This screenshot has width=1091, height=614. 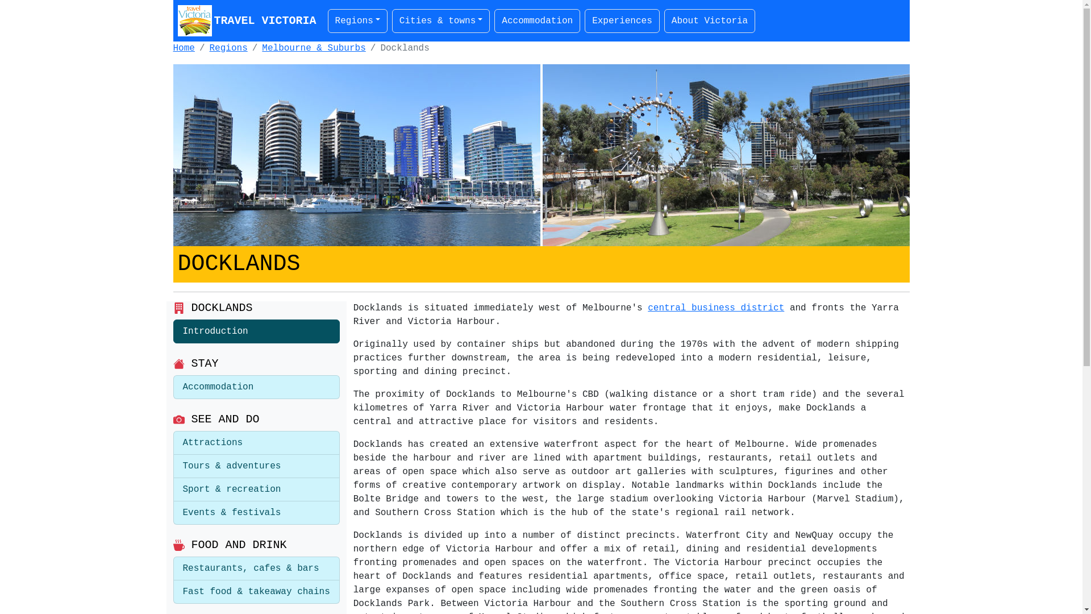 What do you see at coordinates (622, 20) in the screenshot?
I see `Experiences` at bounding box center [622, 20].